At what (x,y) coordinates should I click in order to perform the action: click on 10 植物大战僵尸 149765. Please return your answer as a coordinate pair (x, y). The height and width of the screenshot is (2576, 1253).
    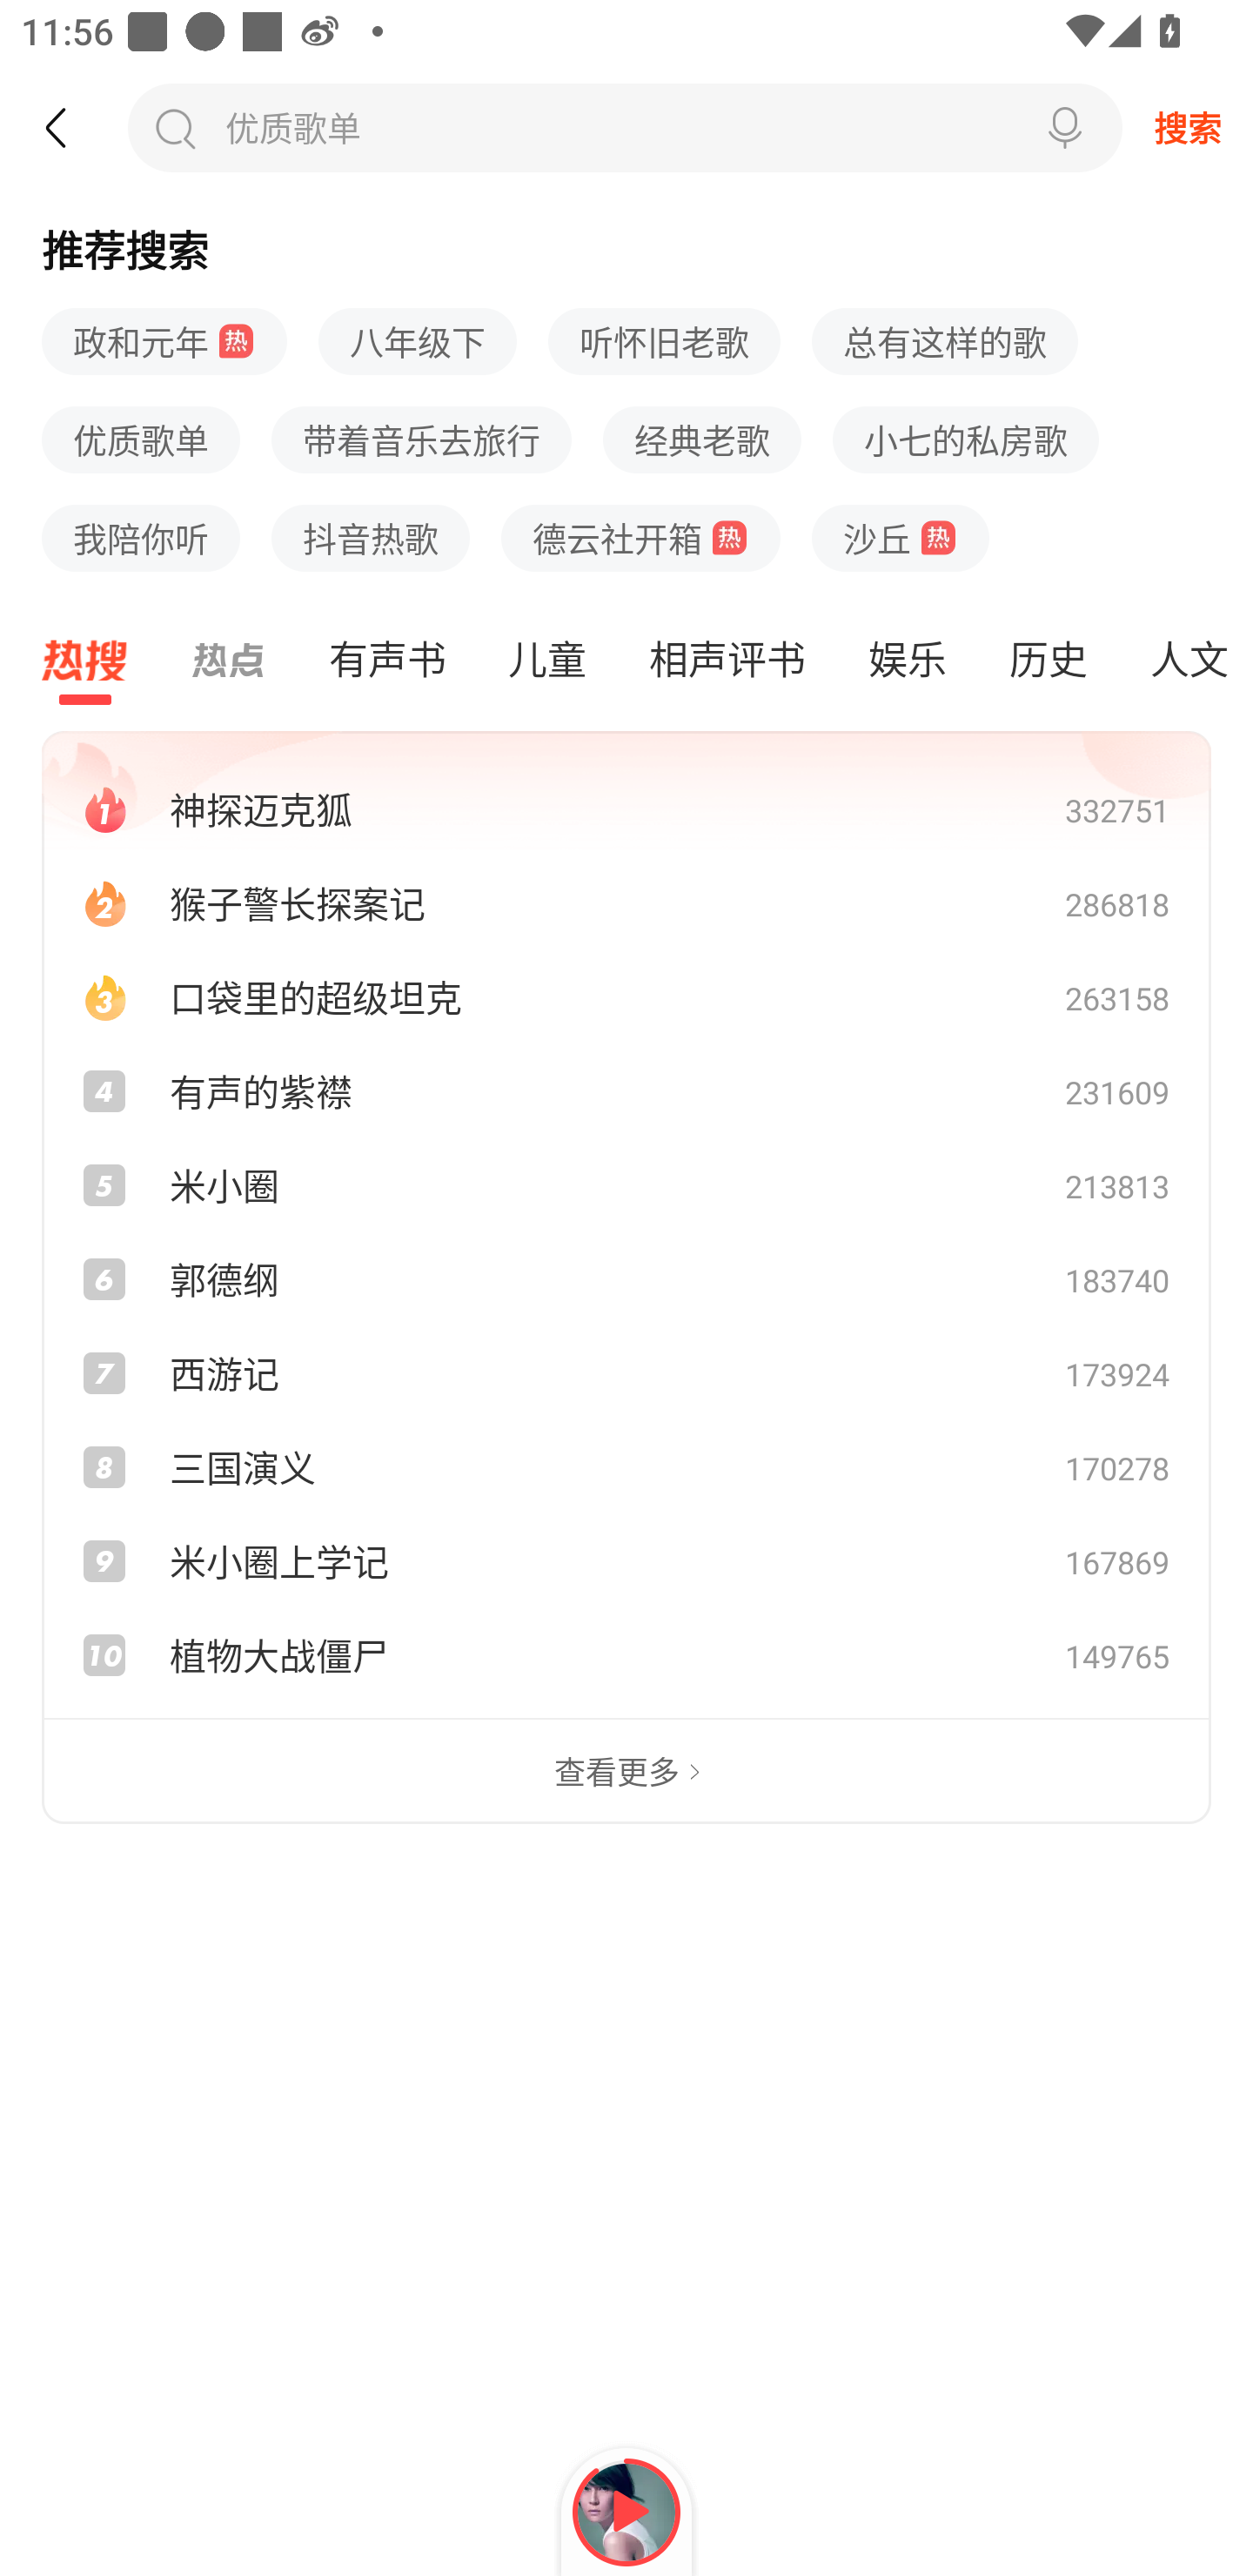
    Looking at the image, I should click on (626, 1655).